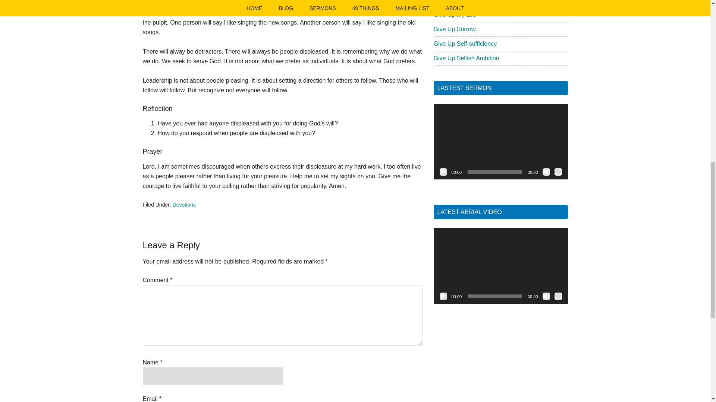 This screenshot has height=402, width=716. Describe the element at coordinates (483, 1) in the screenshot. I see `7 Ways to Overcome Being Busy and Accomplishing Nothing` at that location.